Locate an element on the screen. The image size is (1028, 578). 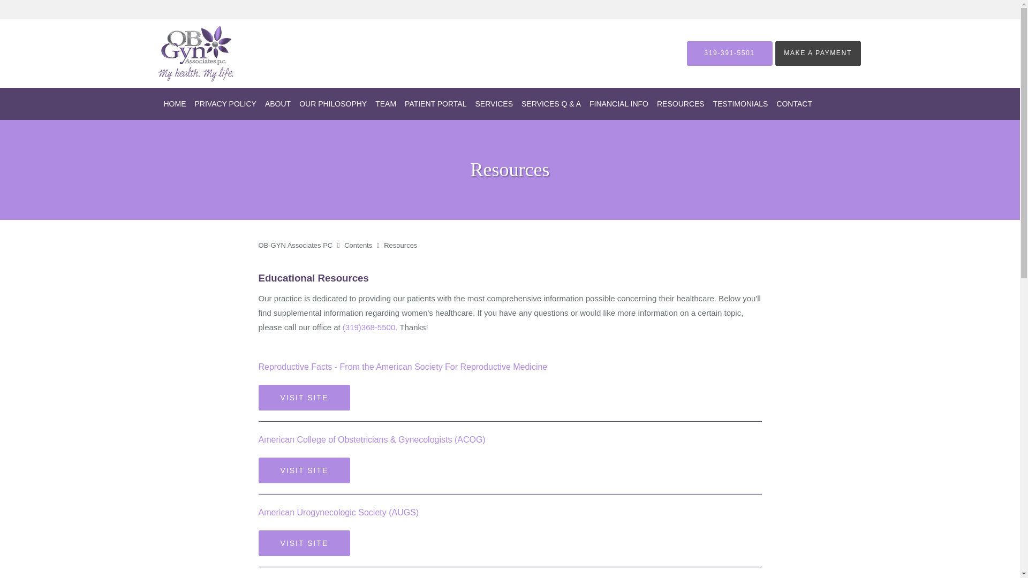
TEAM is located at coordinates (385, 104).